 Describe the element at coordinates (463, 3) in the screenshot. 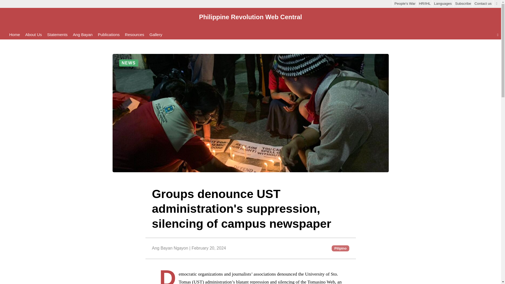

I see `Subscribe` at that location.